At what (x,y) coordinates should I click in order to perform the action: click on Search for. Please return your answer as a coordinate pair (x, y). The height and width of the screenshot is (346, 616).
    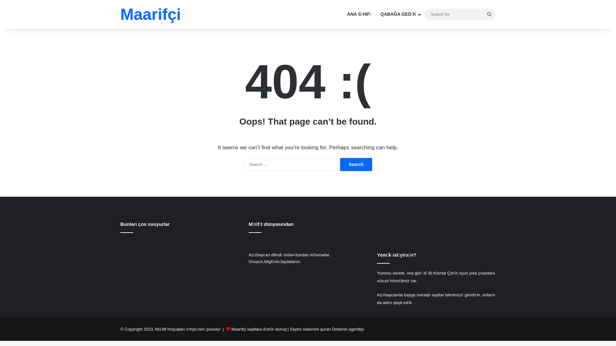
    Looking at the image, I should click on (489, 14).